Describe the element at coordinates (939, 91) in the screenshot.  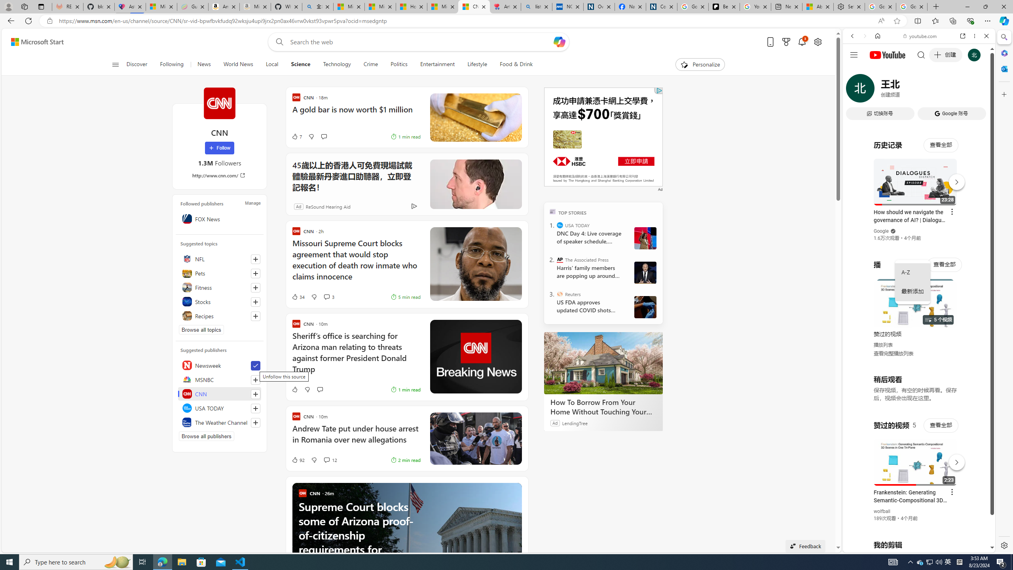
I see `SEARCH TOOLS` at that location.